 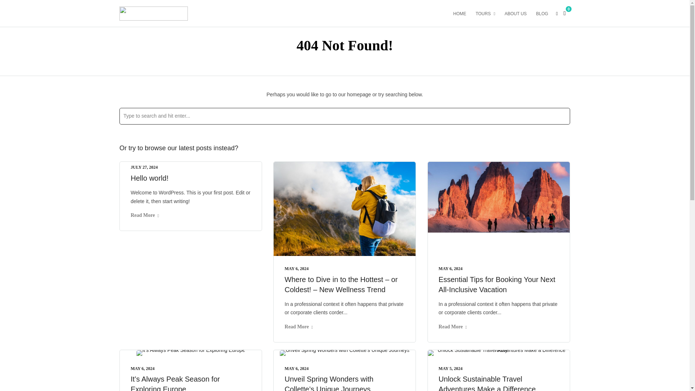 I want to click on Essential Tips for Booking Your Next All-Inclusive Vacation, so click(x=450, y=269).